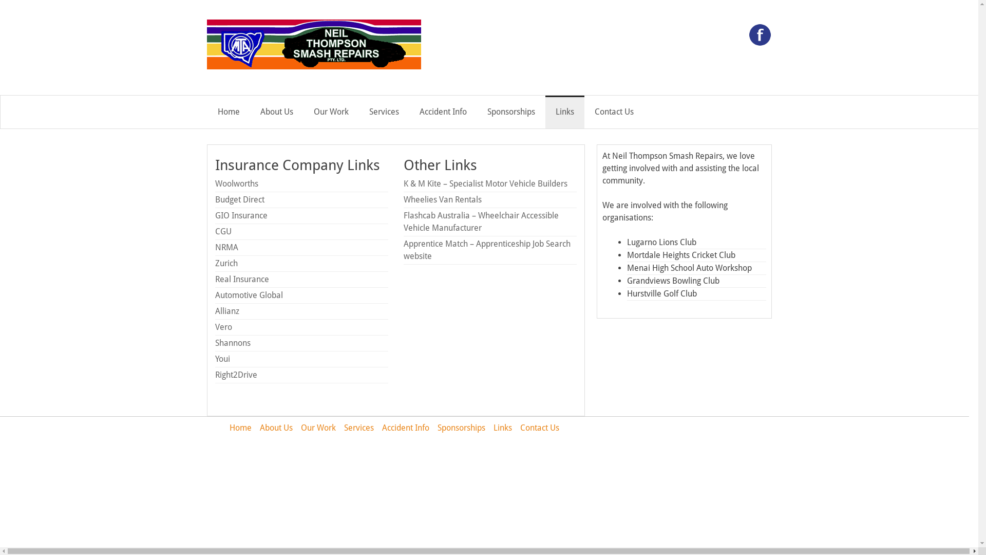 This screenshot has height=555, width=986. I want to click on Sponsorships, so click(461, 428).